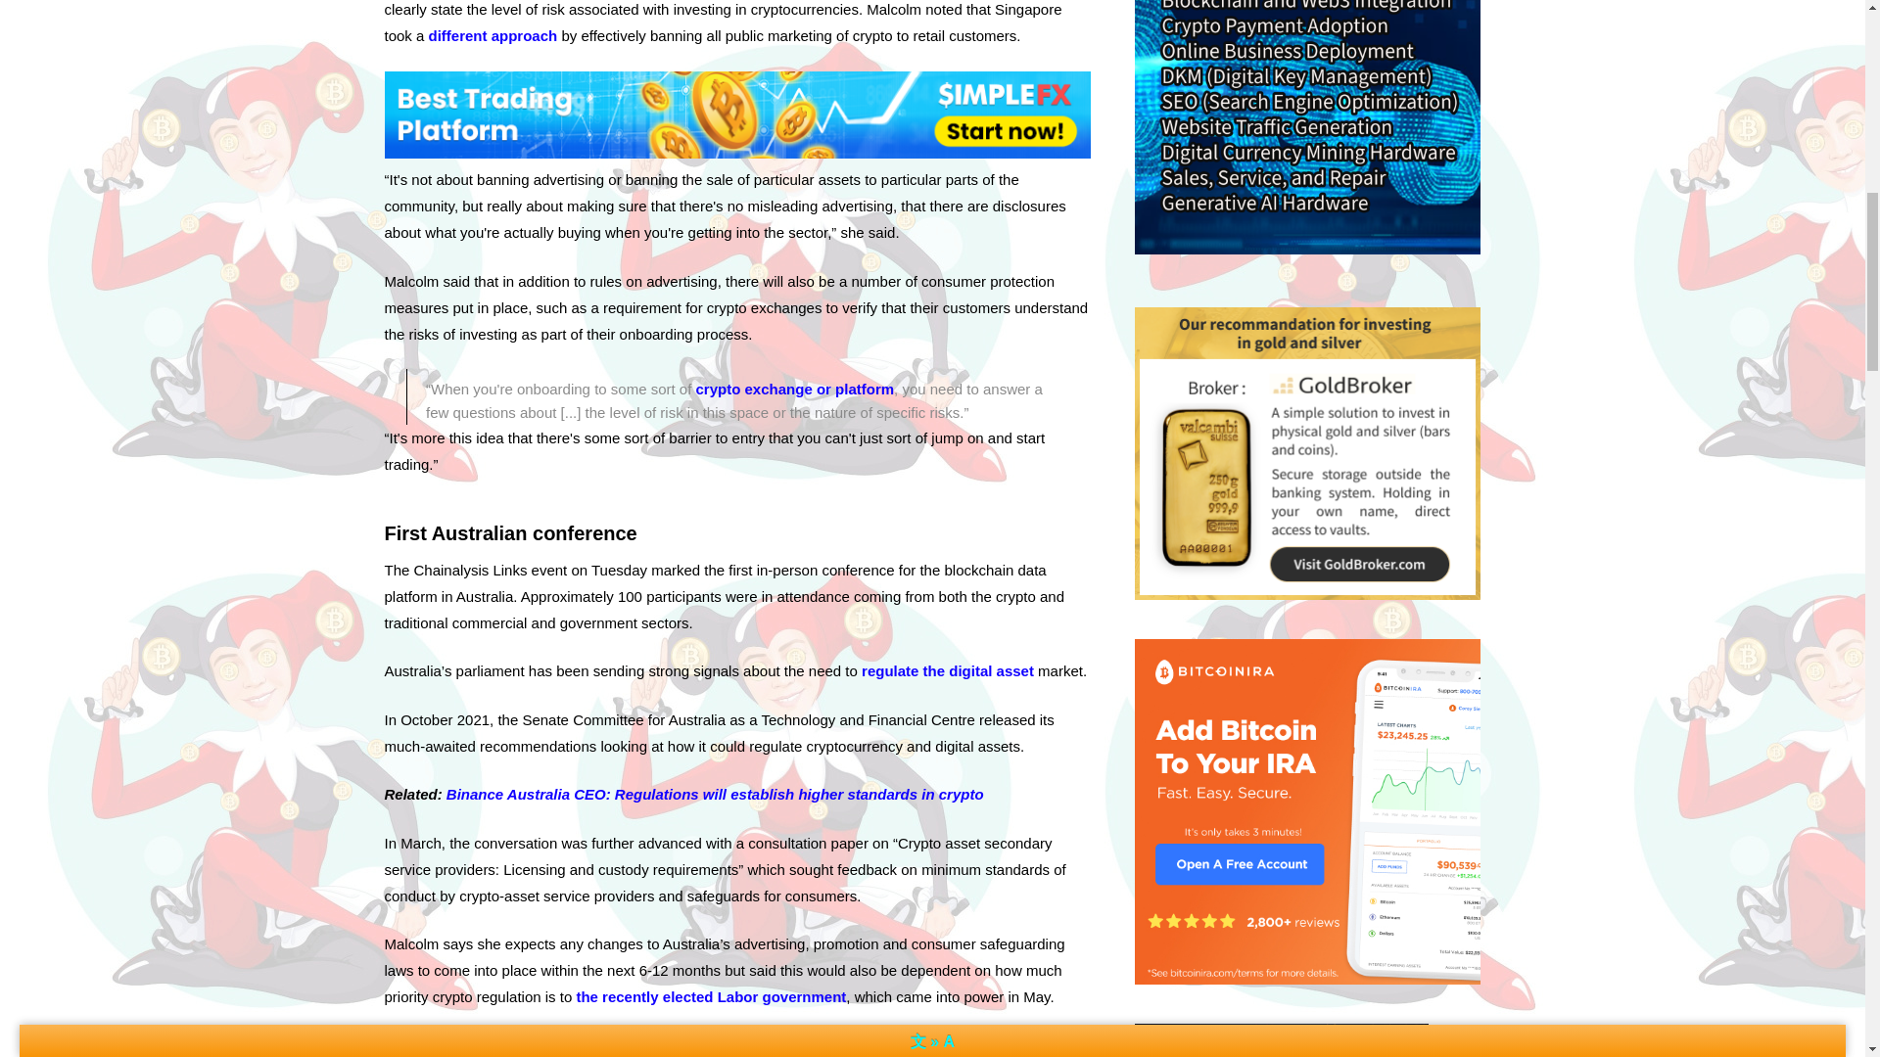 This screenshot has height=1057, width=1880. Describe the element at coordinates (795, 389) in the screenshot. I see `crypto exchange or platform` at that location.